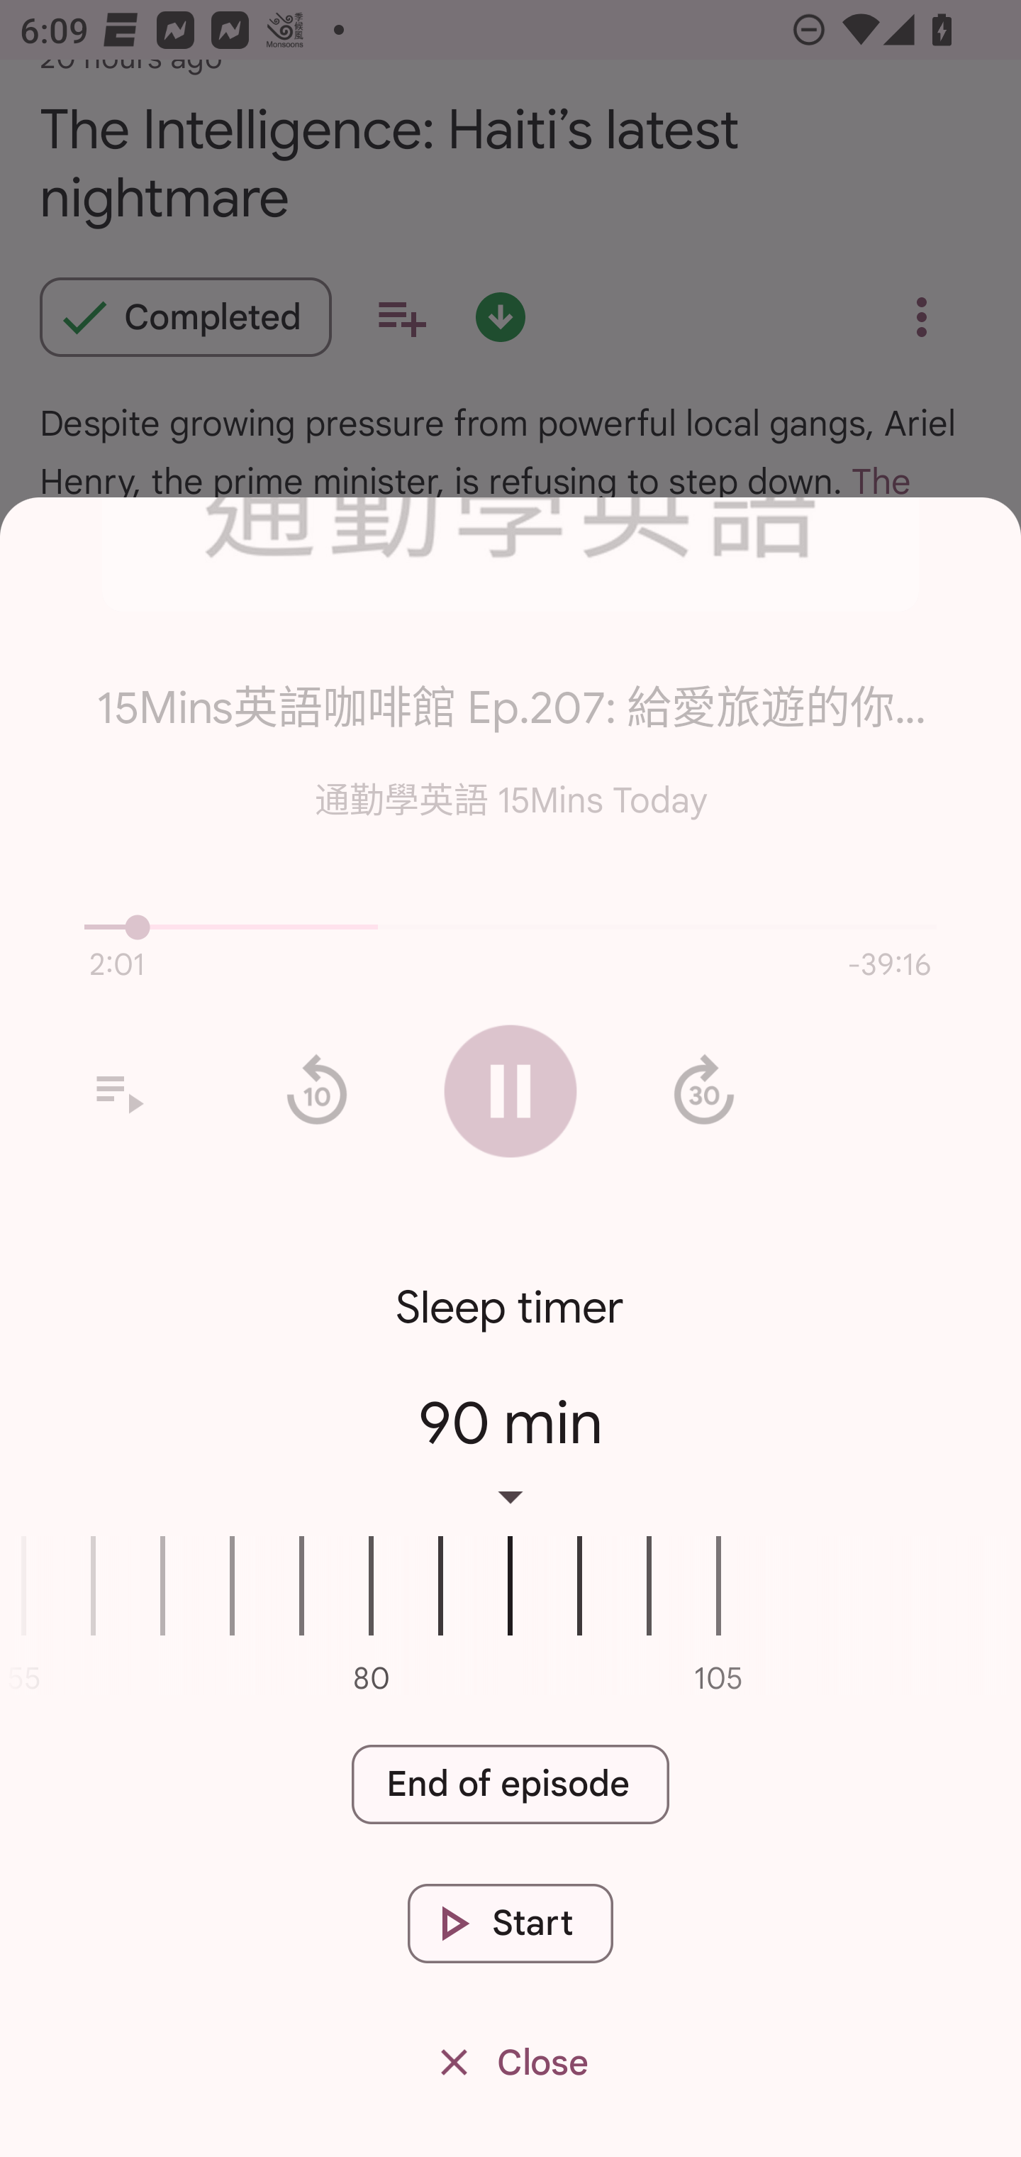 The width and height of the screenshot is (1021, 2157). Describe the element at coordinates (510, 1785) in the screenshot. I see `End of episode` at that location.